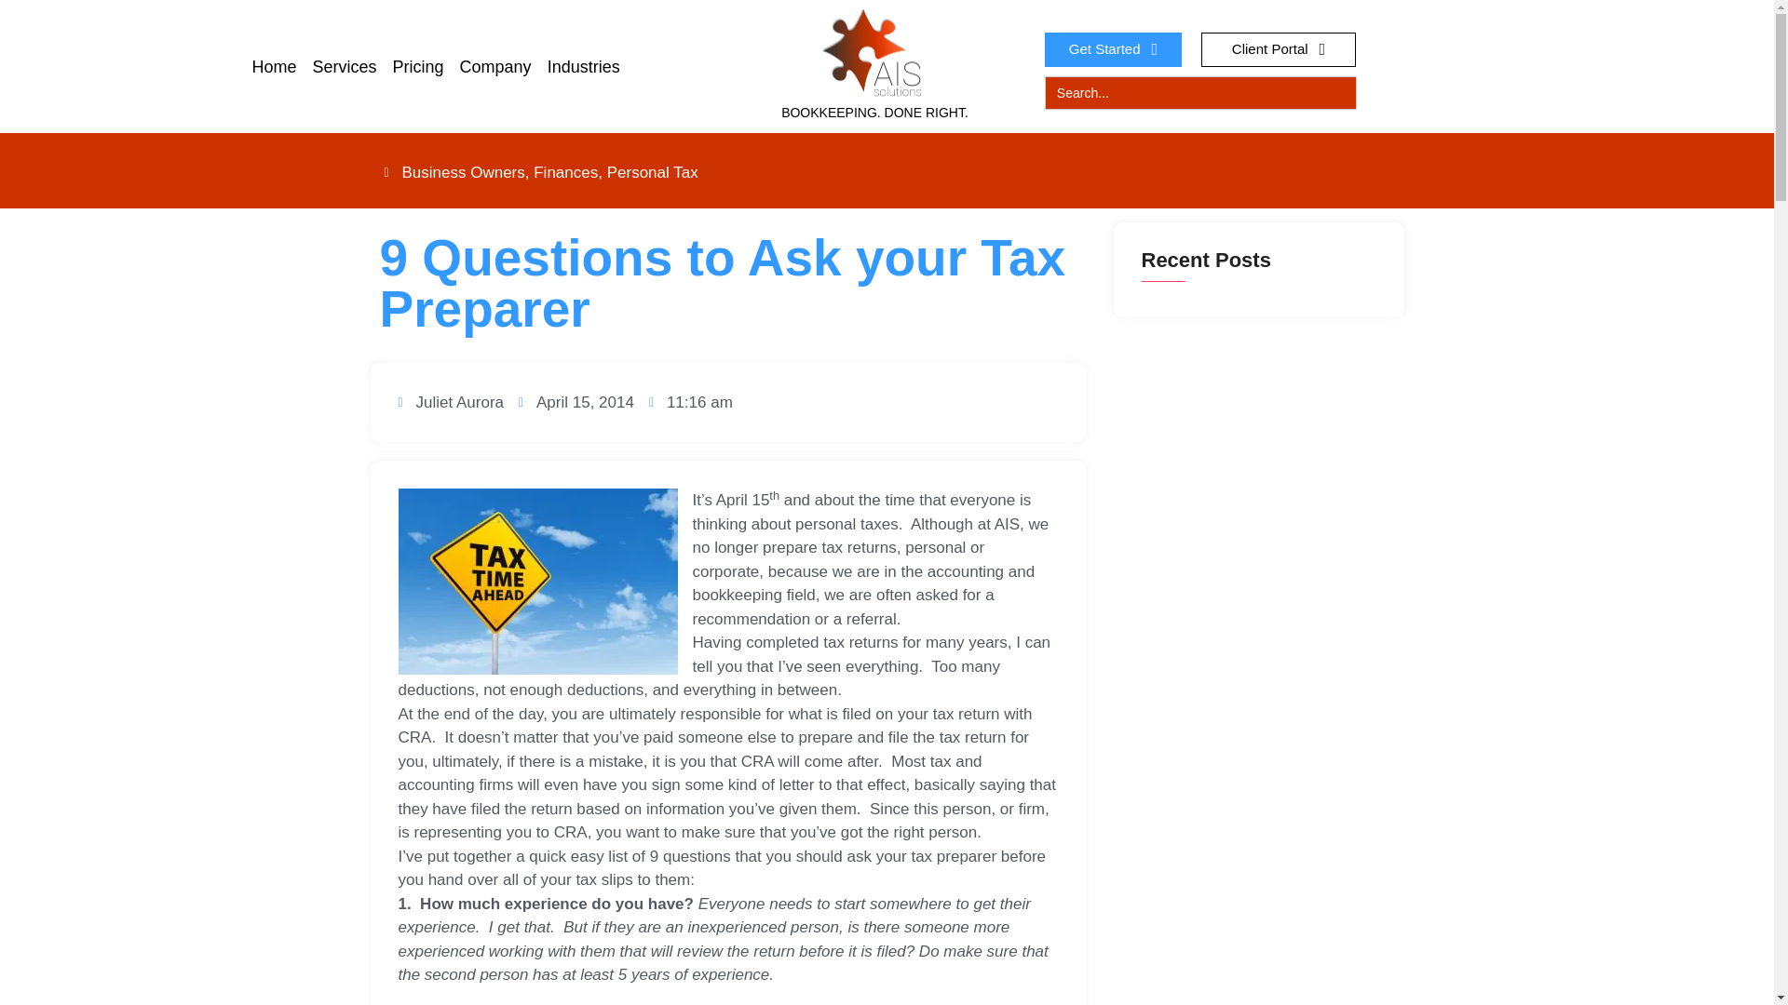 Image resolution: width=1788 pixels, height=1005 pixels. What do you see at coordinates (274, 67) in the screenshot?
I see `Home` at bounding box center [274, 67].